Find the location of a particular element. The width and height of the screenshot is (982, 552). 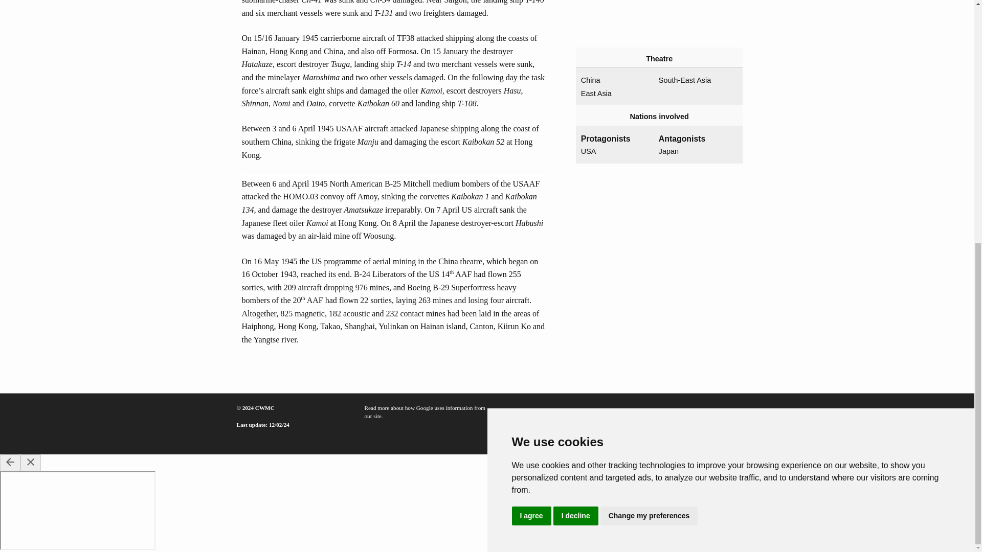

USA is located at coordinates (616, 151).